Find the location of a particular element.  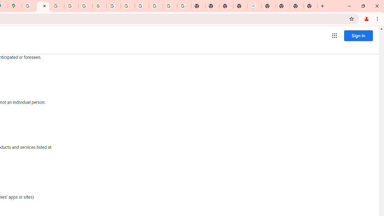

LAAD Defence & Security 2025 | BAE Systems is located at coordinates (254, 6).